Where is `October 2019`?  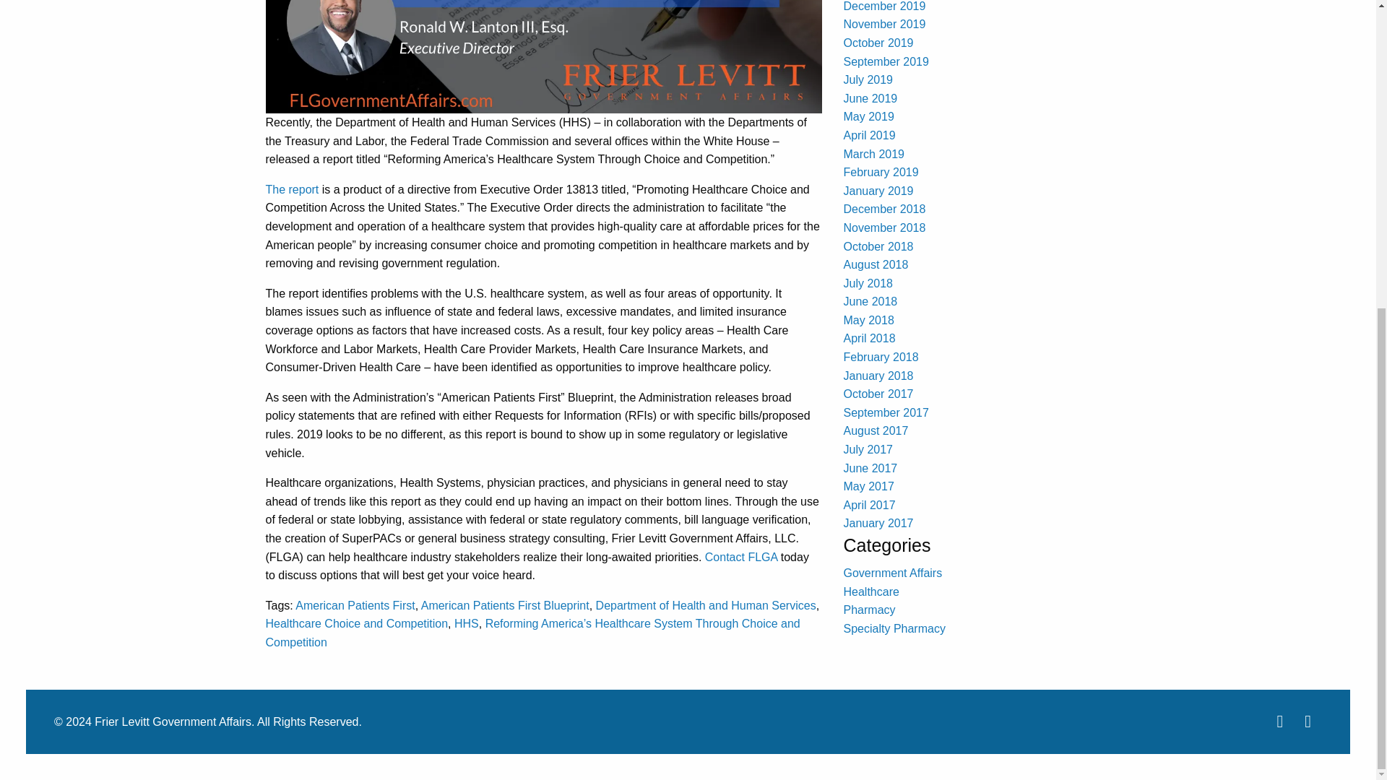
October 2019 is located at coordinates (878, 43).